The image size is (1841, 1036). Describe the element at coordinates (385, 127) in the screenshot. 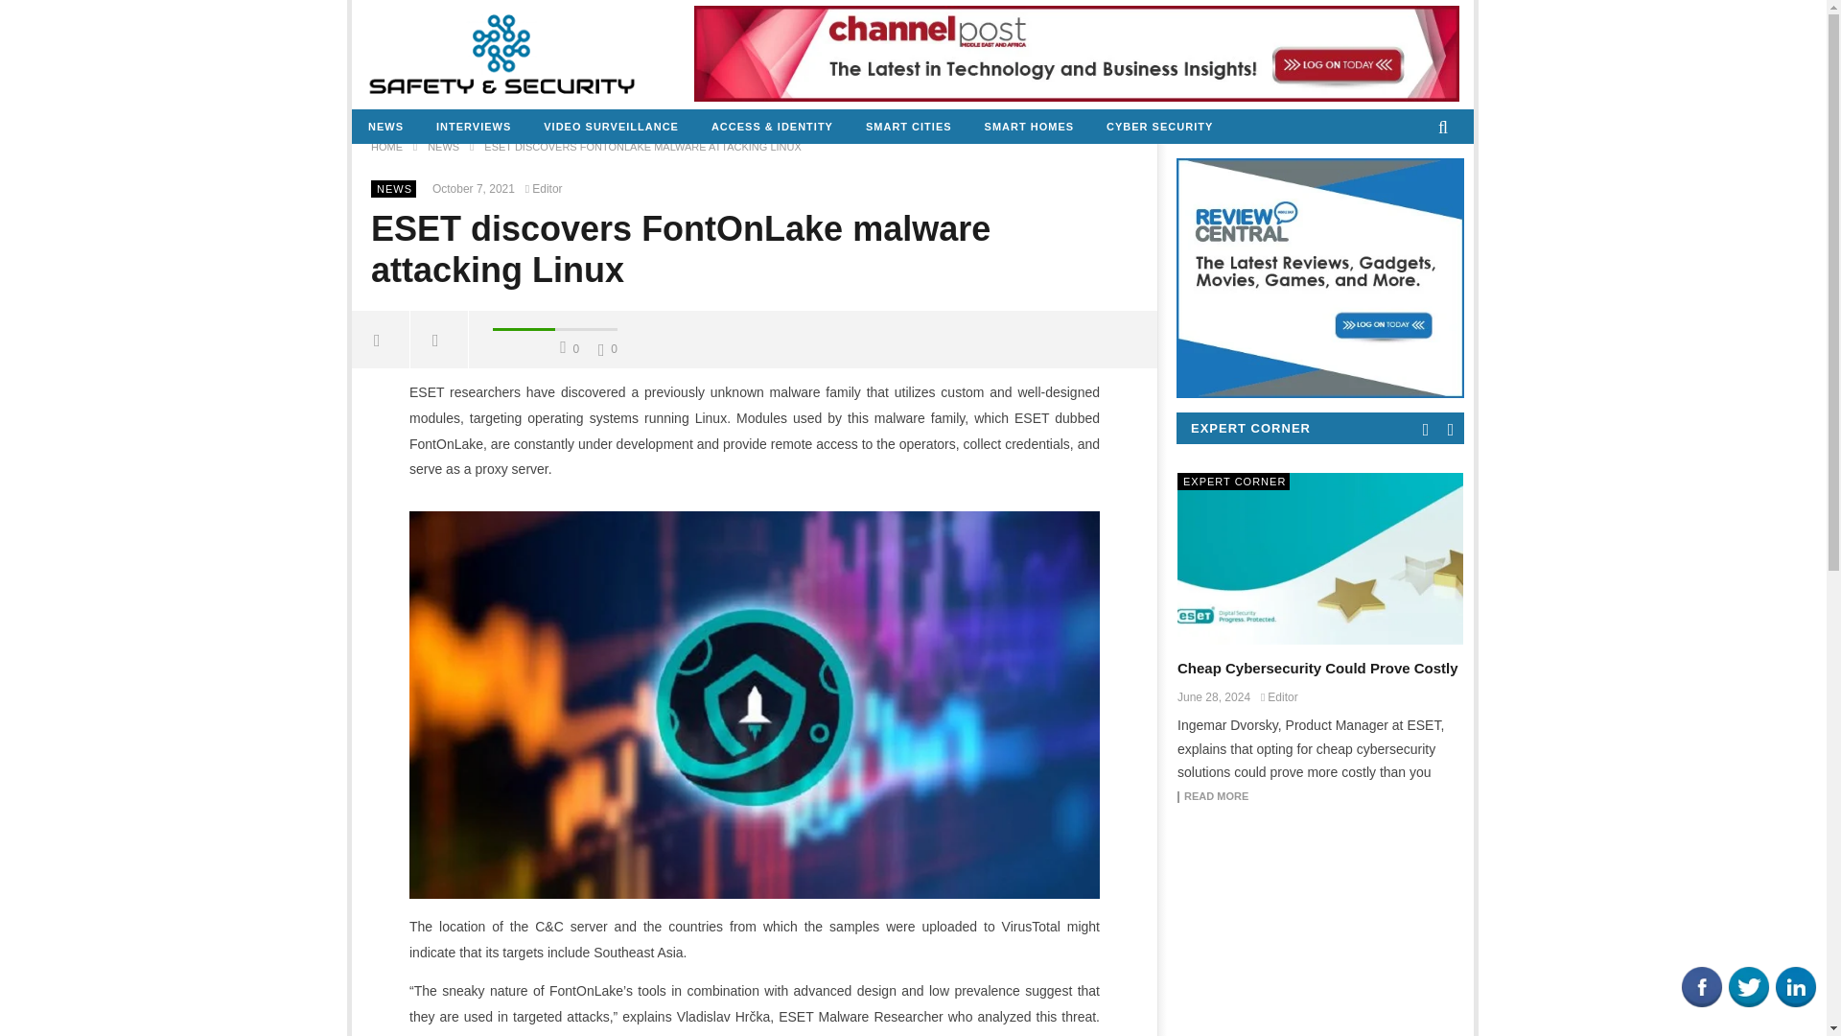

I see `NEWS` at that location.